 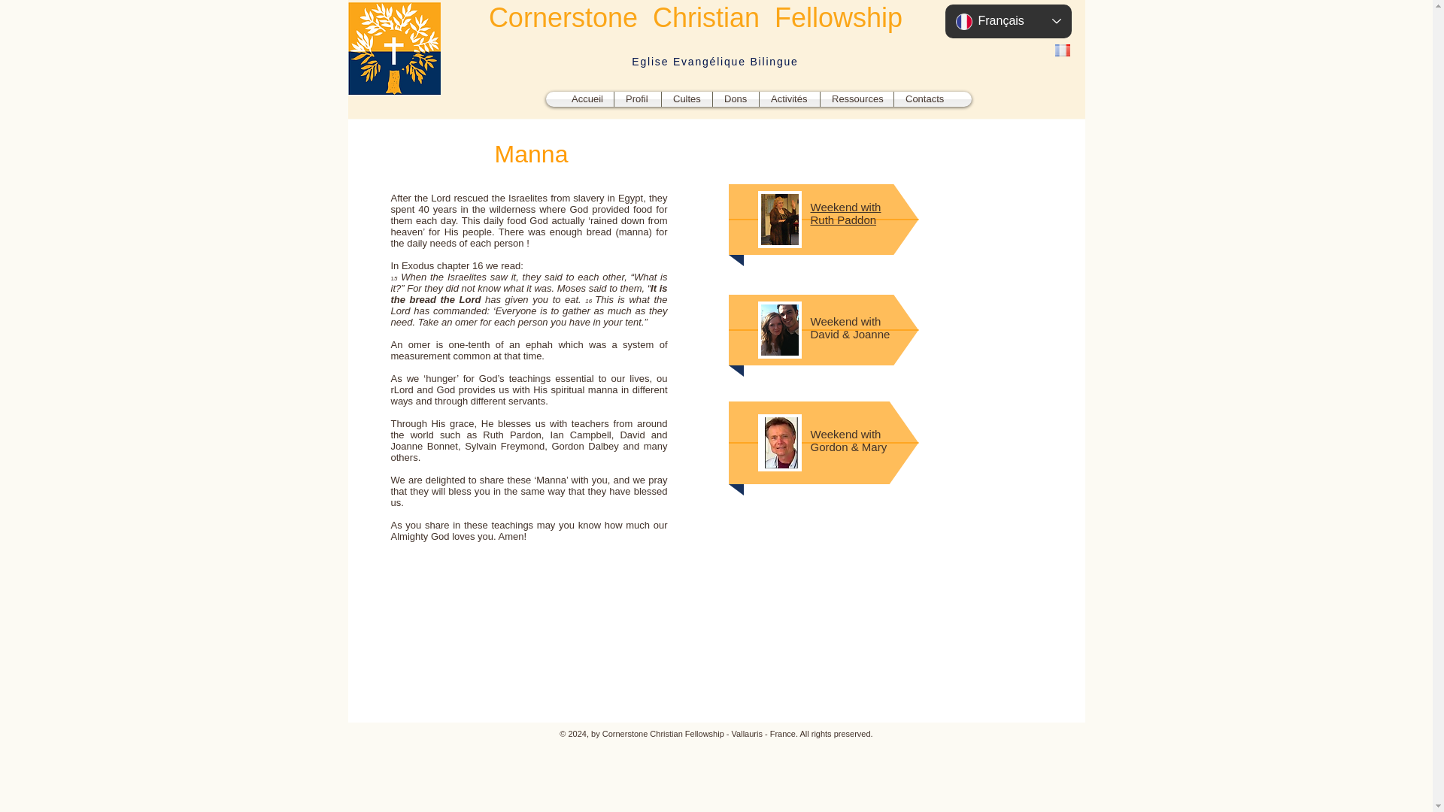 I want to click on Accueil, so click(x=587, y=99).